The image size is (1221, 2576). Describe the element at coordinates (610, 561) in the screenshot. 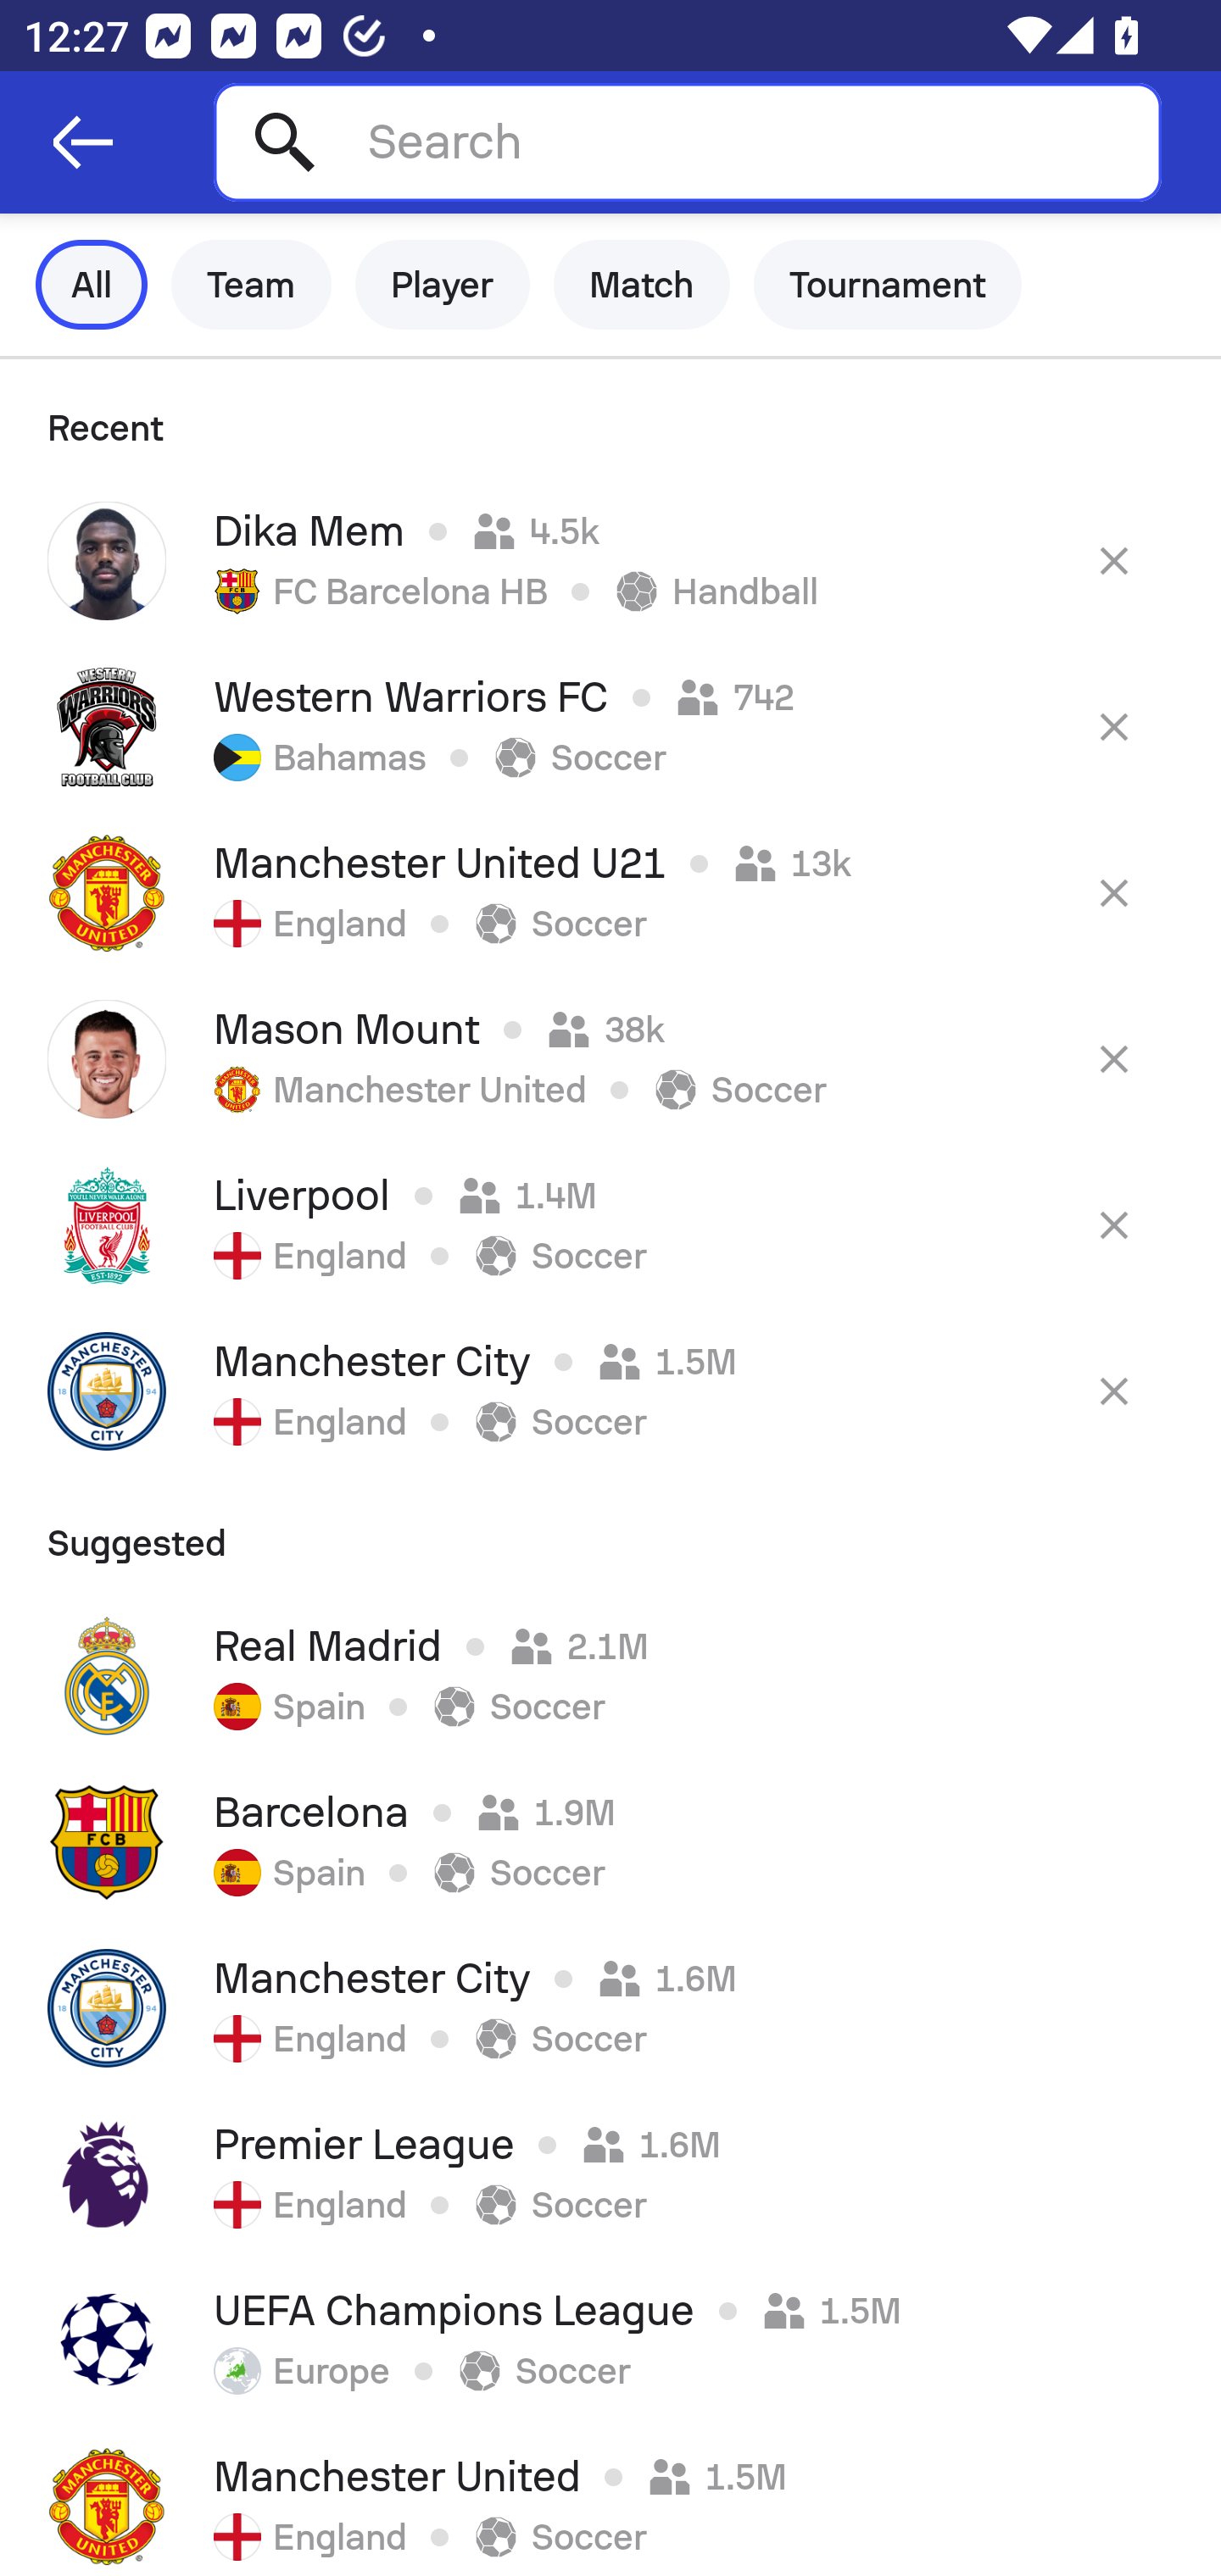

I see `Dika Mem 4.5k FC Barcelona HB Handball` at that location.